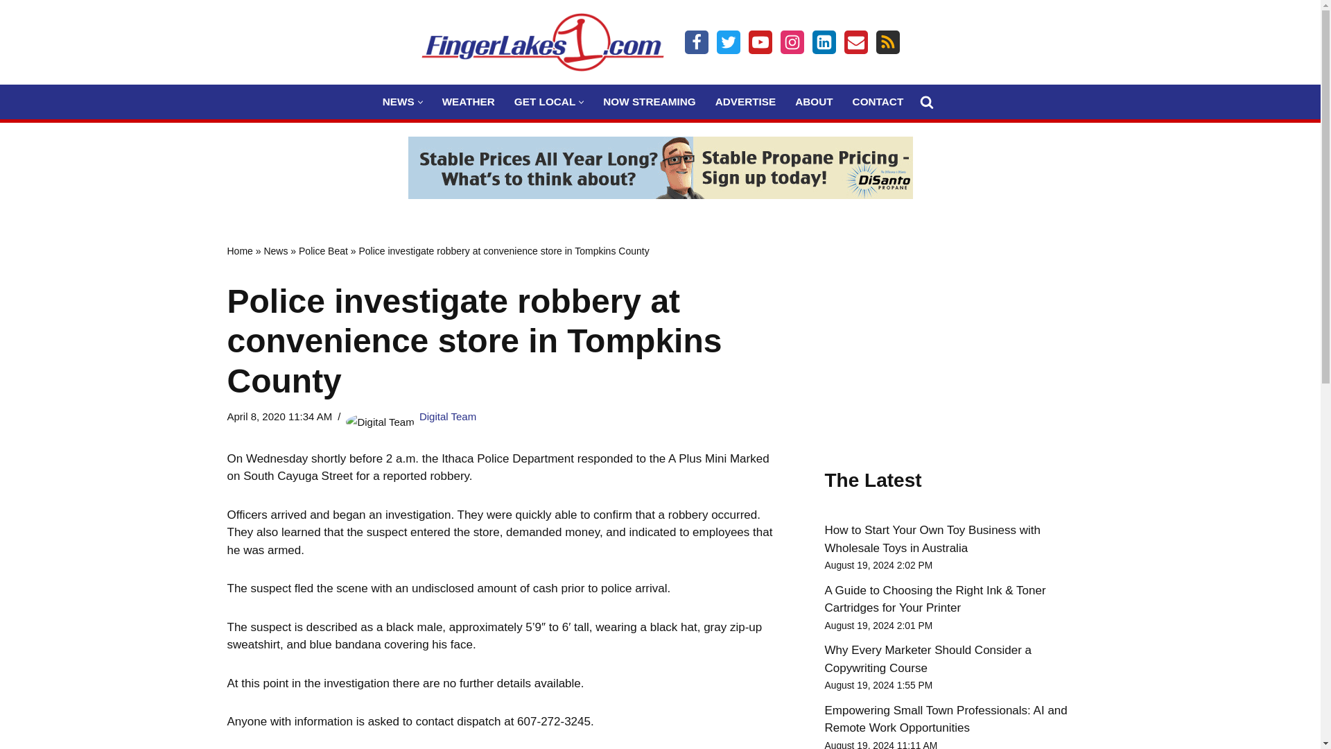  What do you see at coordinates (878, 101) in the screenshot?
I see `CONTACT` at bounding box center [878, 101].